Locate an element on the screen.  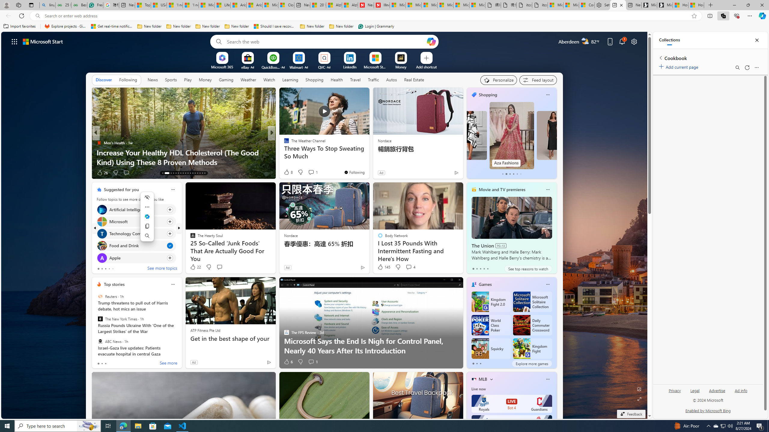
Play is located at coordinates (187, 79).